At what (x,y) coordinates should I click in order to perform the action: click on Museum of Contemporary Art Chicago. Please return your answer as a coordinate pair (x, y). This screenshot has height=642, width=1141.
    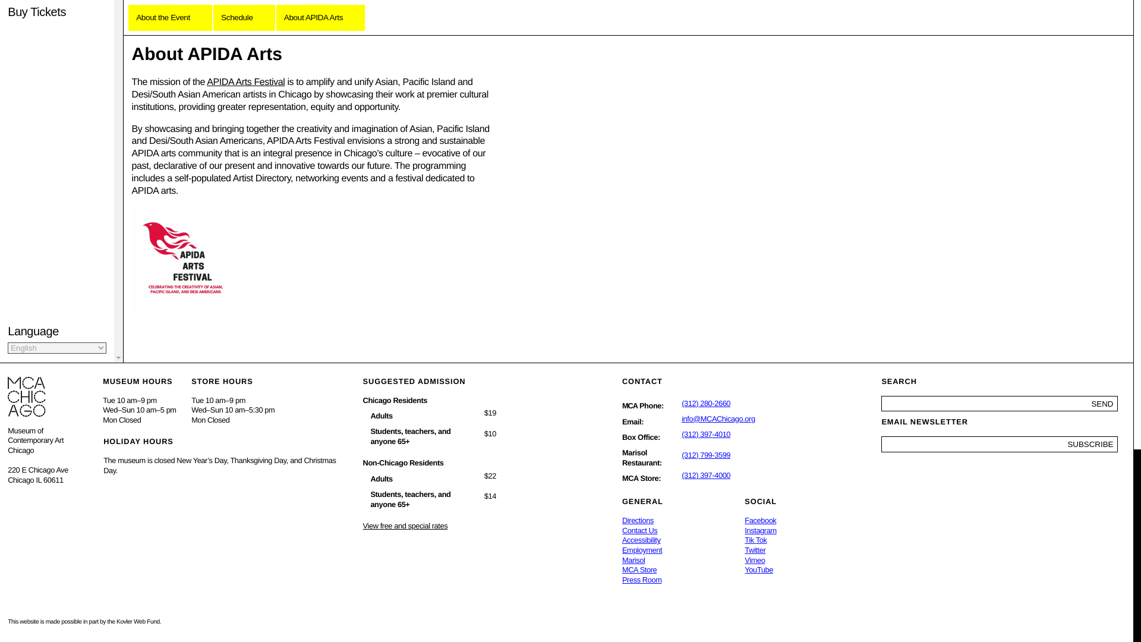
    Looking at the image, I should click on (630, 405).